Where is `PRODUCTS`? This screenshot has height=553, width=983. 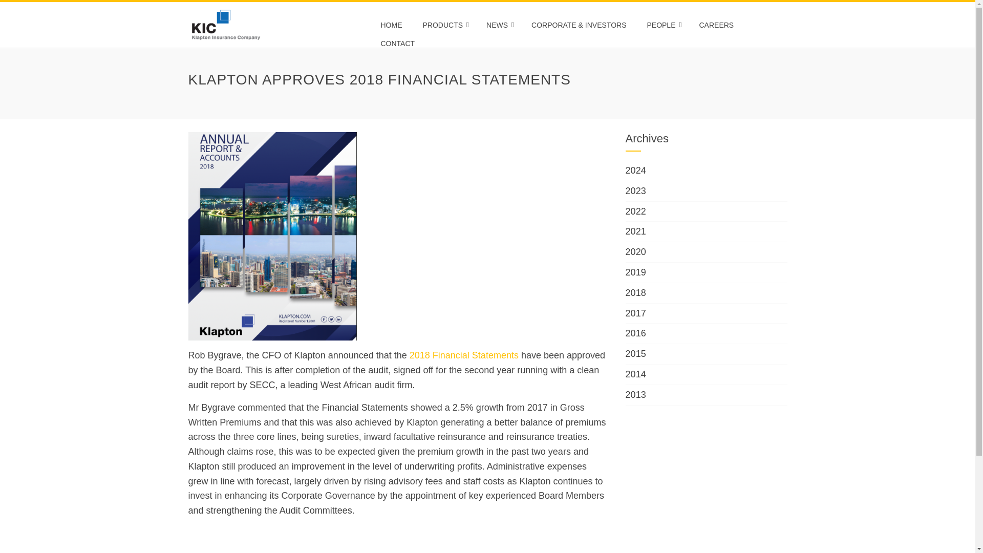
PRODUCTS is located at coordinates (444, 25).